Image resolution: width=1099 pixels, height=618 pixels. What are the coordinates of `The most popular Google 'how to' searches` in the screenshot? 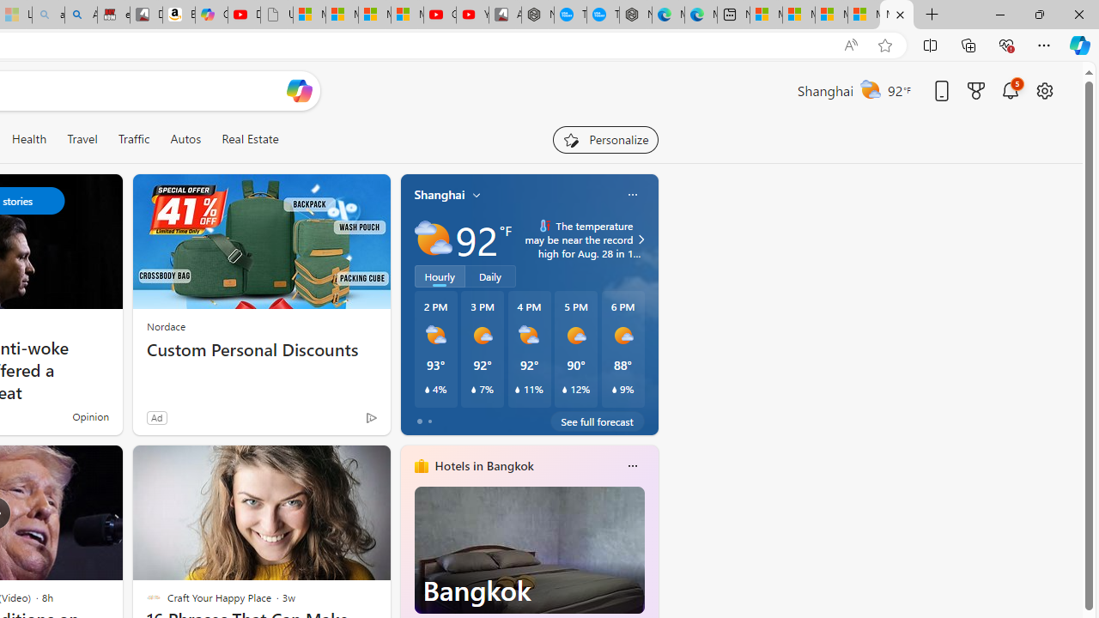 It's located at (603, 15).